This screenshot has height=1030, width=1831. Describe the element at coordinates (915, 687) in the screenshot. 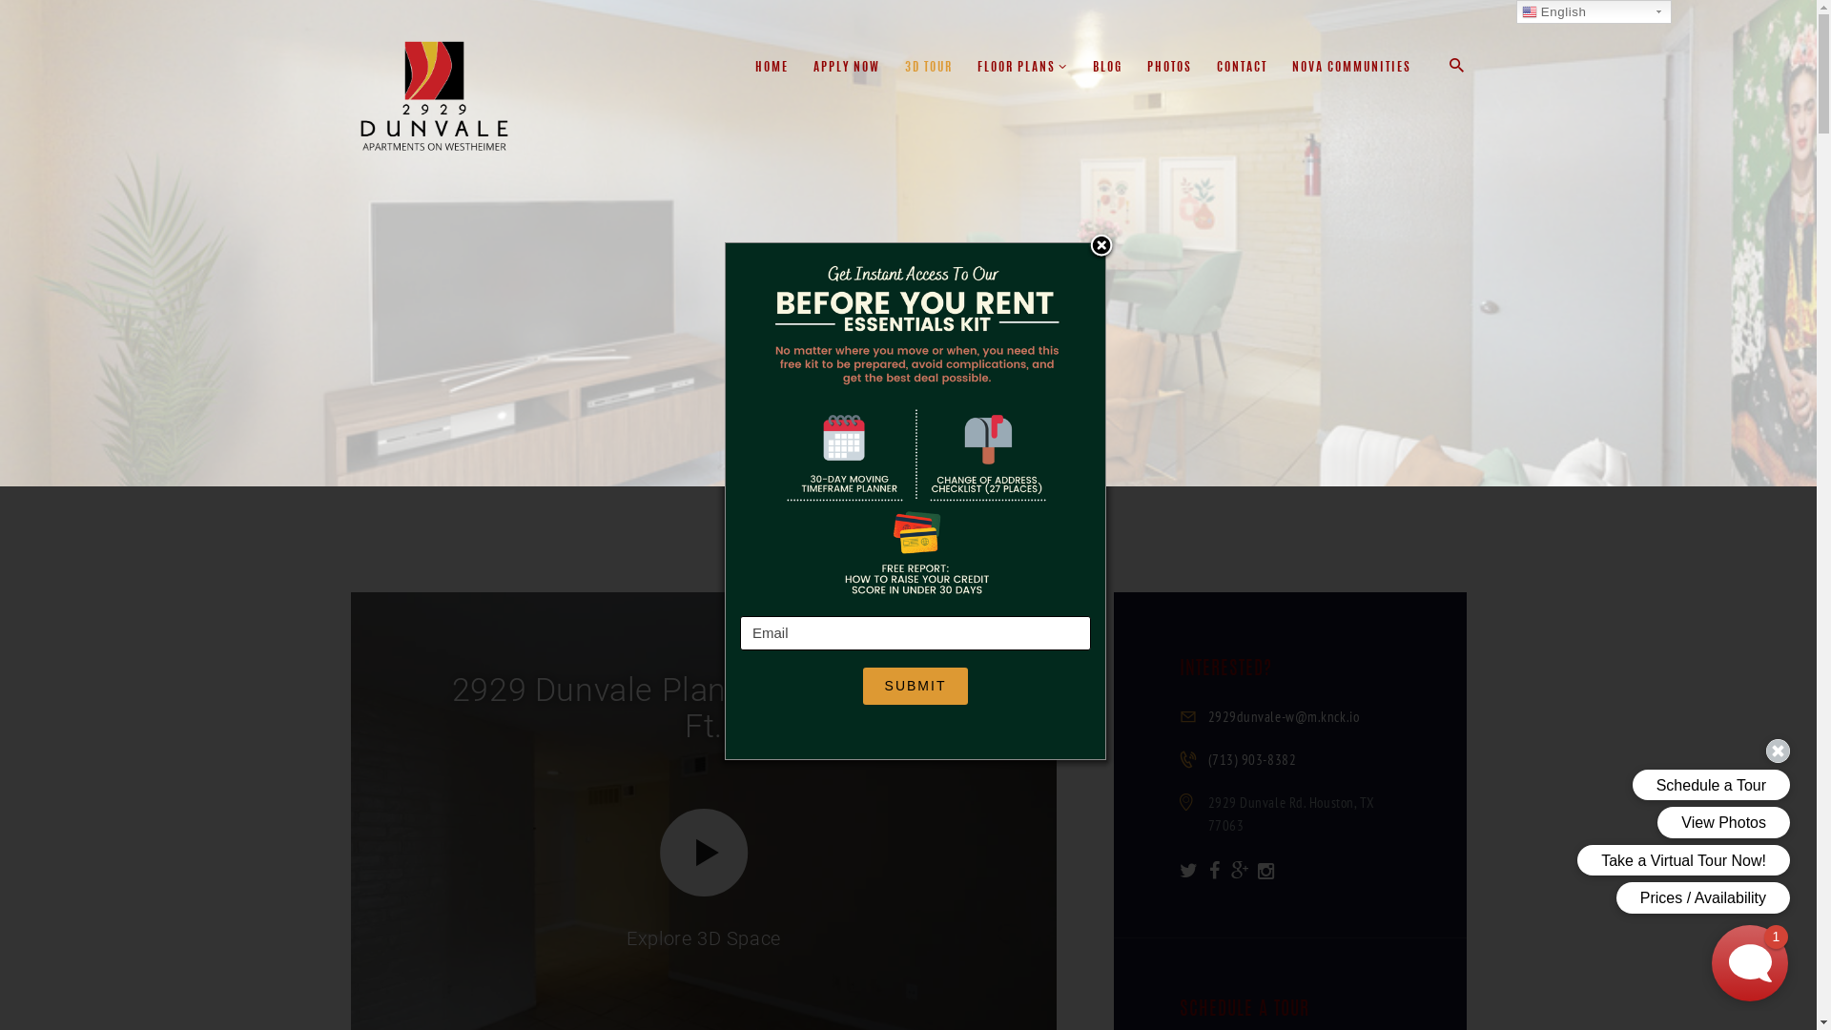

I see `Submit` at that location.